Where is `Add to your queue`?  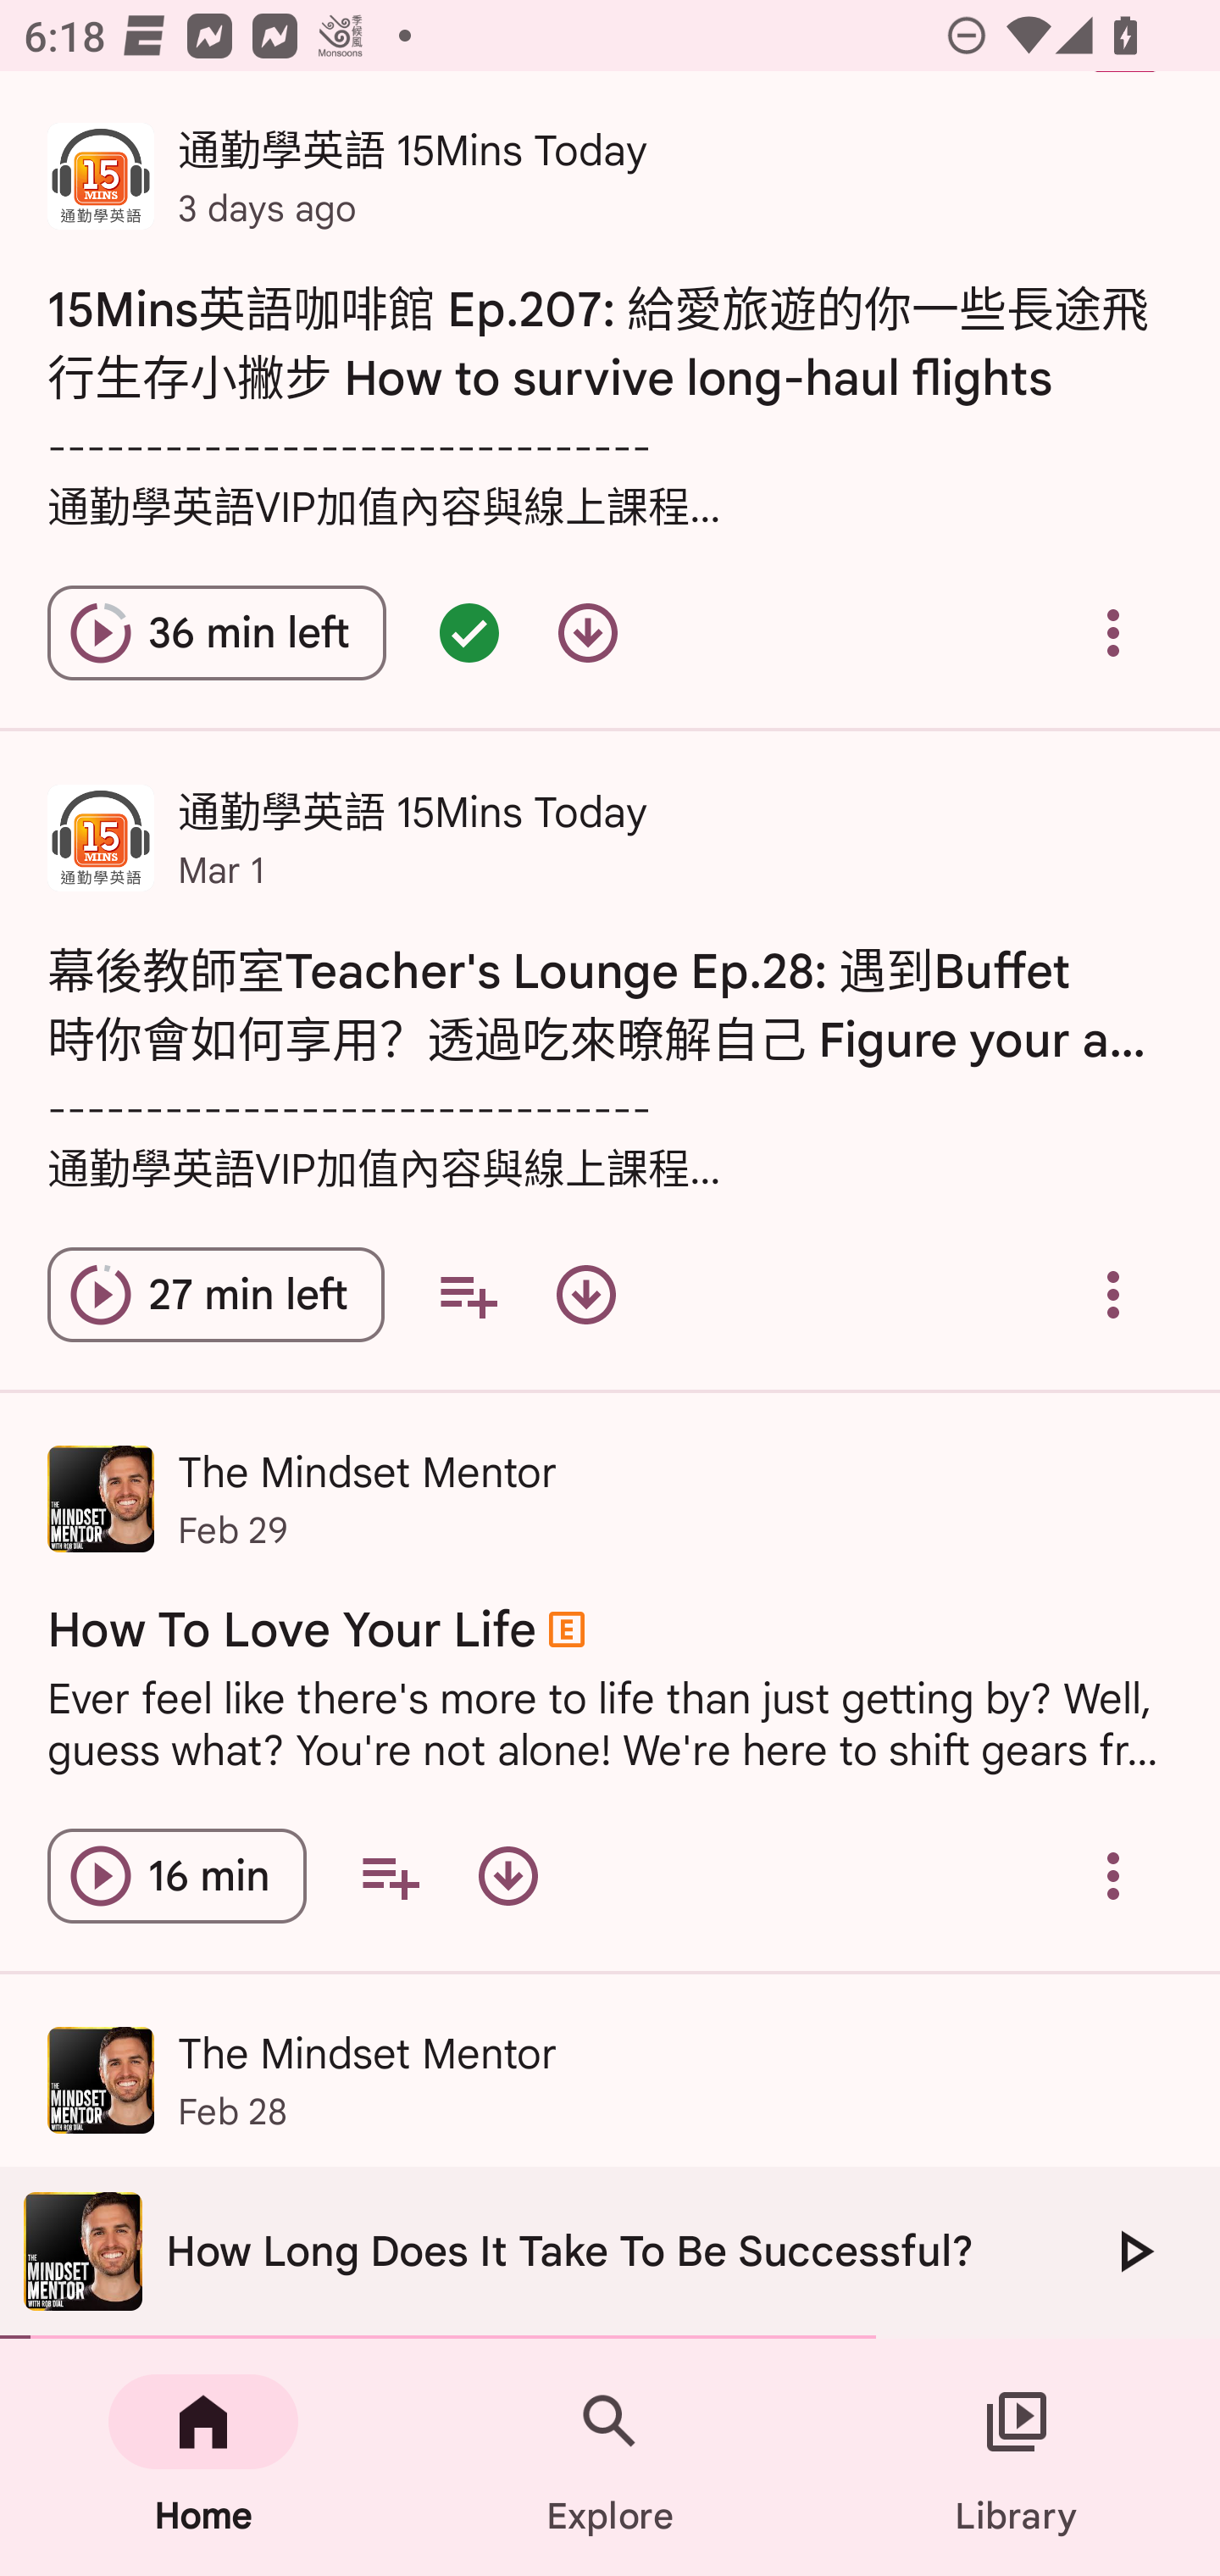 Add to your queue is located at coordinates (390, 1876).